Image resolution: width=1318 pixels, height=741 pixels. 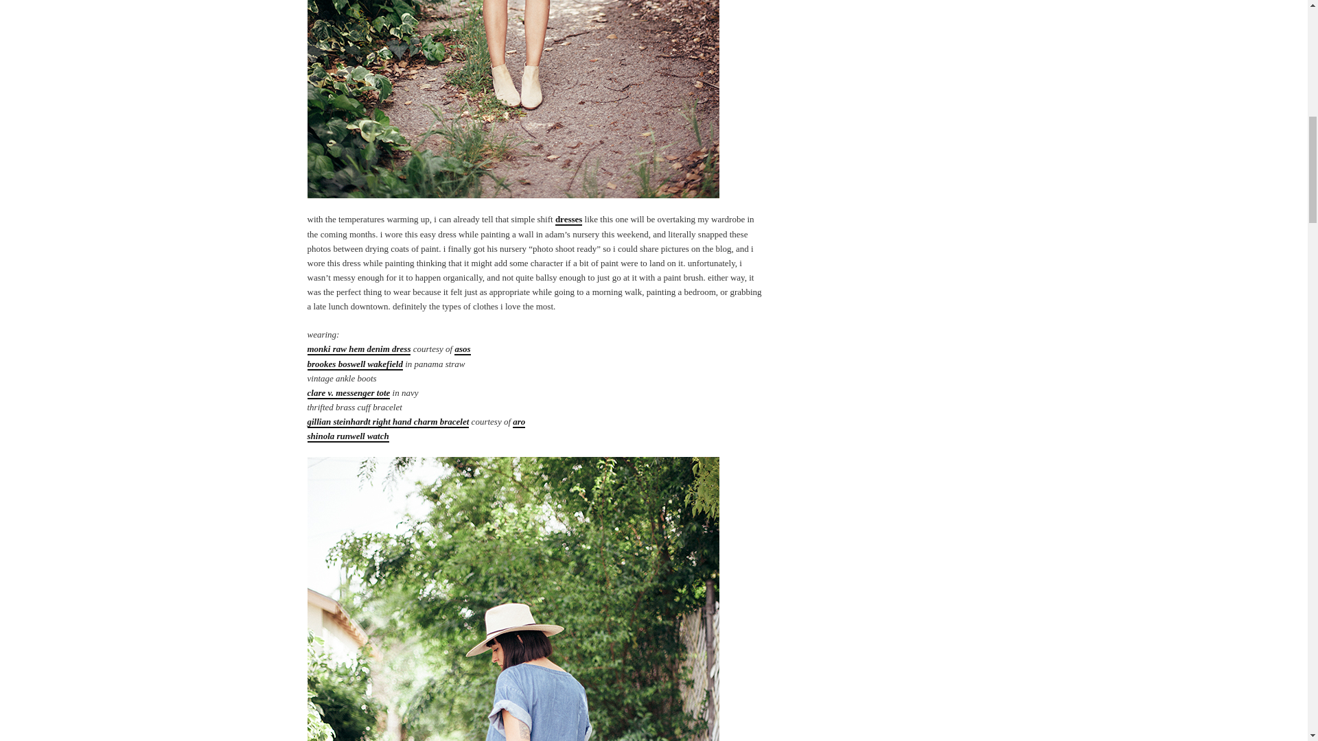 I want to click on aro, so click(x=518, y=422).